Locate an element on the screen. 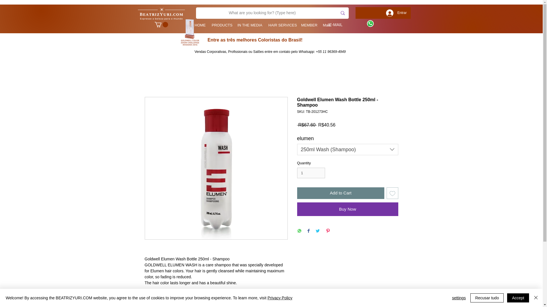  IN THE MEDIA is located at coordinates (250, 25).